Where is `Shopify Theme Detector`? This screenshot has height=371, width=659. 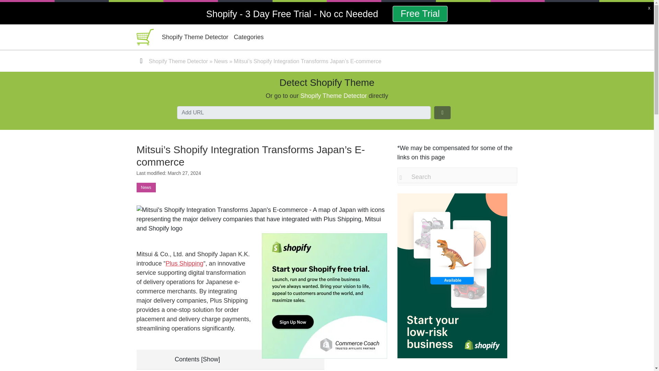
Shopify Theme Detector is located at coordinates (334, 95).